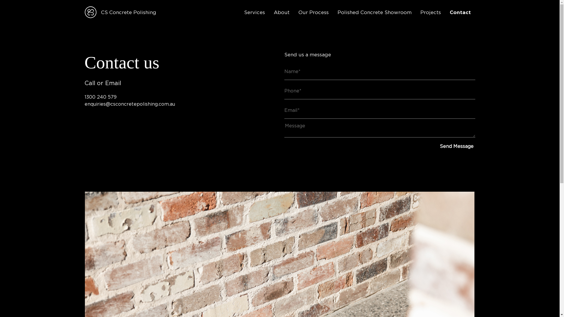 The height and width of the screenshot is (317, 564). I want to click on About, so click(281, 13).